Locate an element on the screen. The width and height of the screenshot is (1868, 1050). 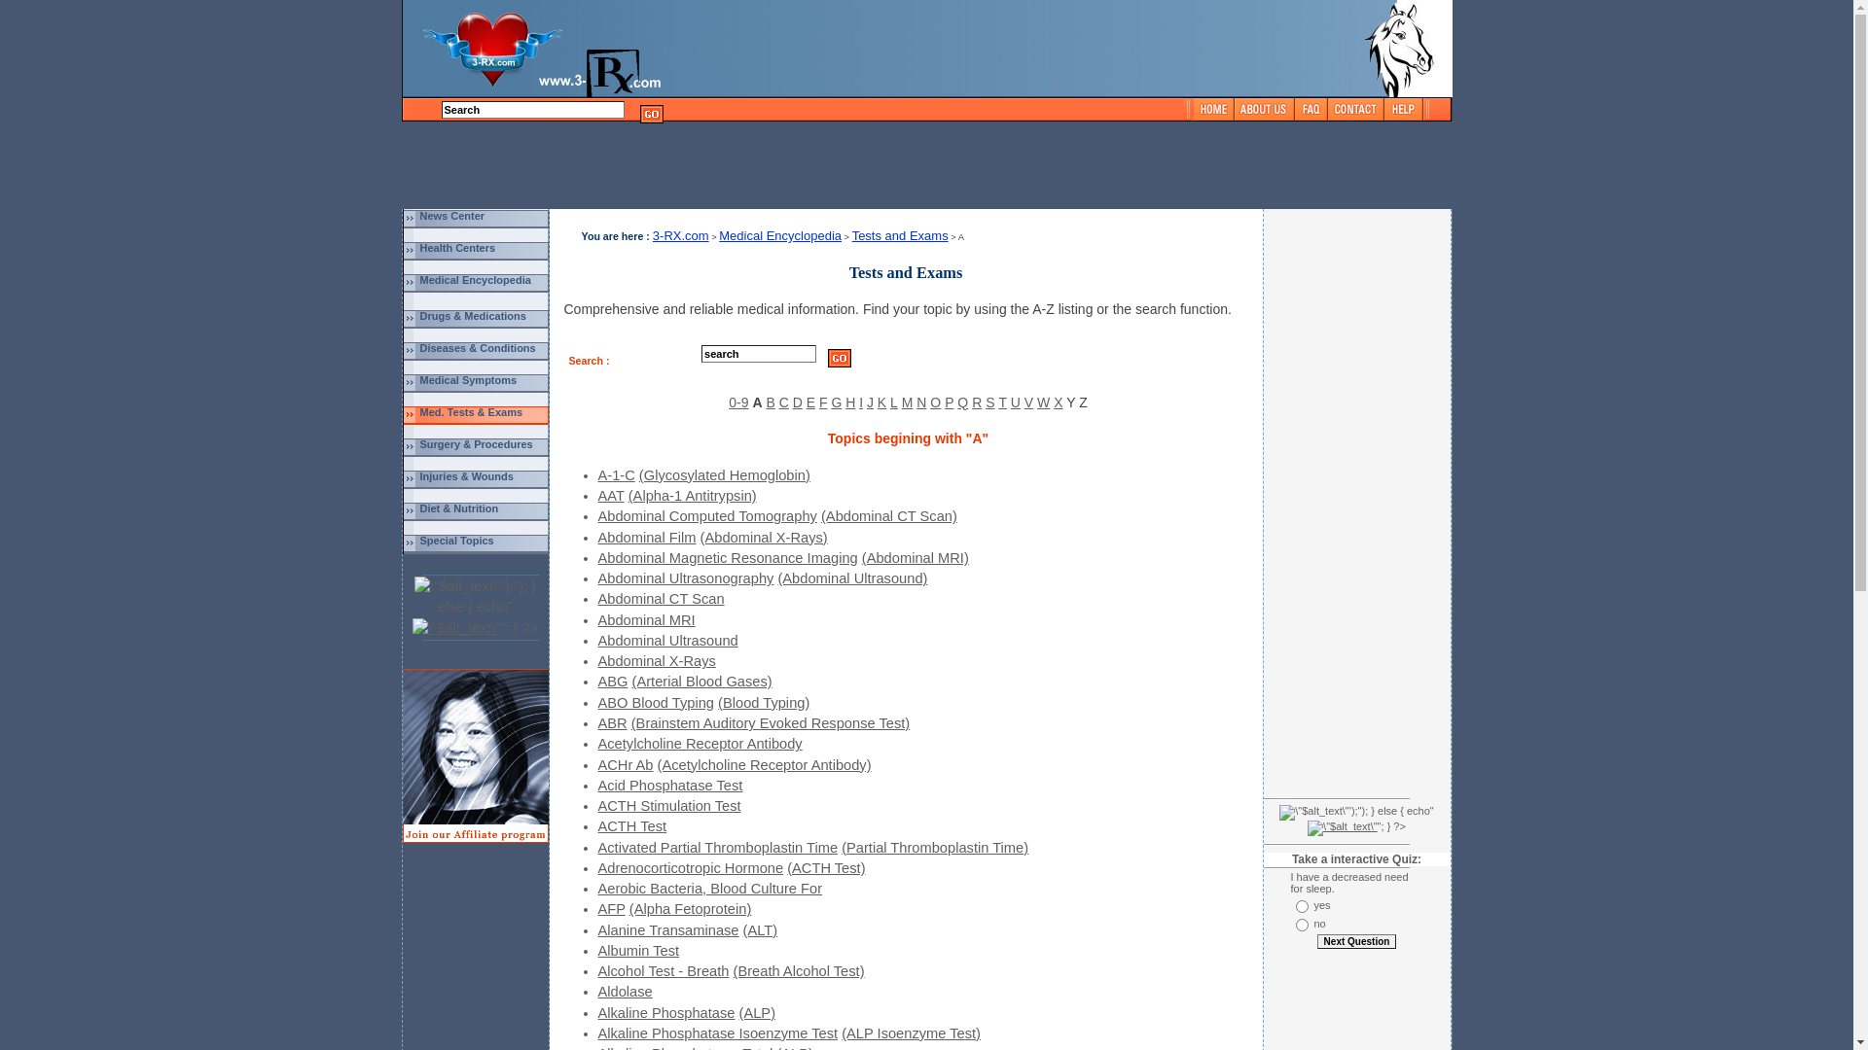
(Blood Typing) is located at coordinates (764, 703).